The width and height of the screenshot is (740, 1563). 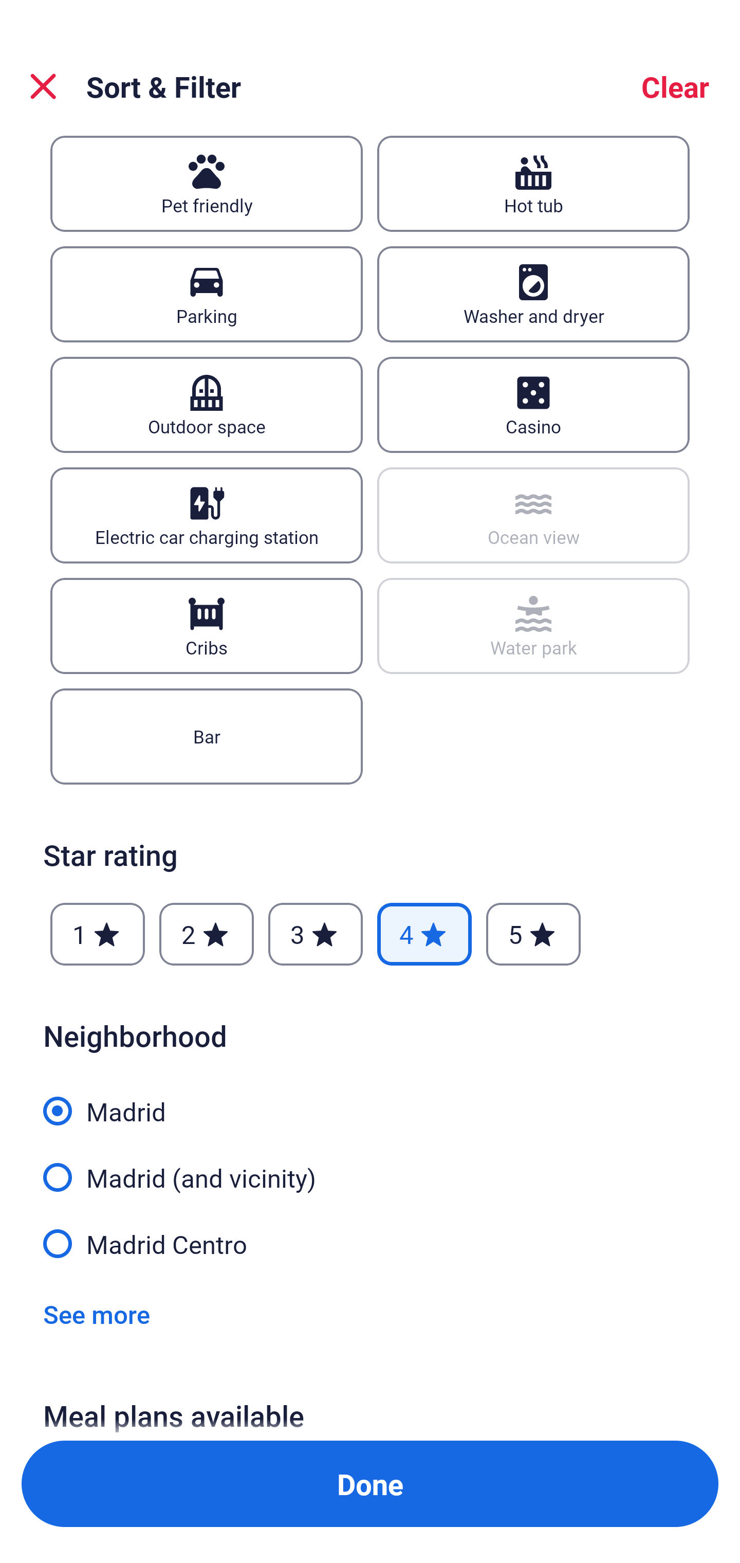 I want to click on Apply and close Sort and Filter Done, so click(x=370, y=1484).